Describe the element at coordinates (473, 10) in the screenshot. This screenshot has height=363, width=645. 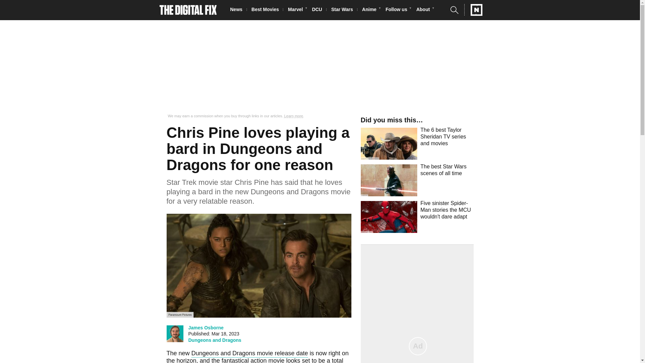
I see `Network N Media` at that location.